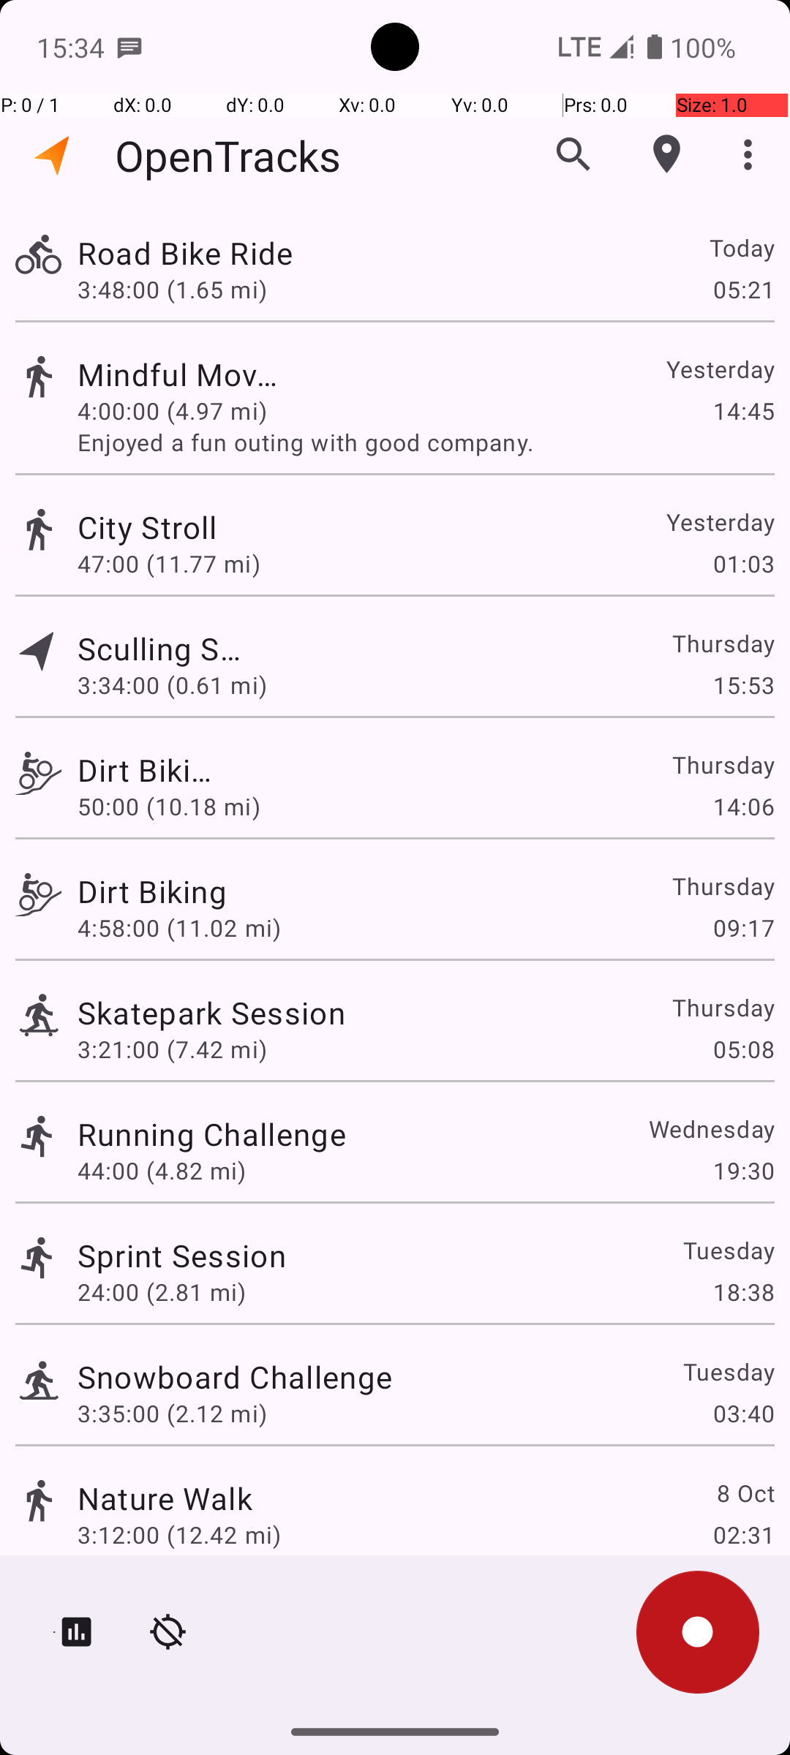  What do you see at coordinates (743, 1413) in the screenshot?
I see `03:40` at bounding box center [743, 1413].